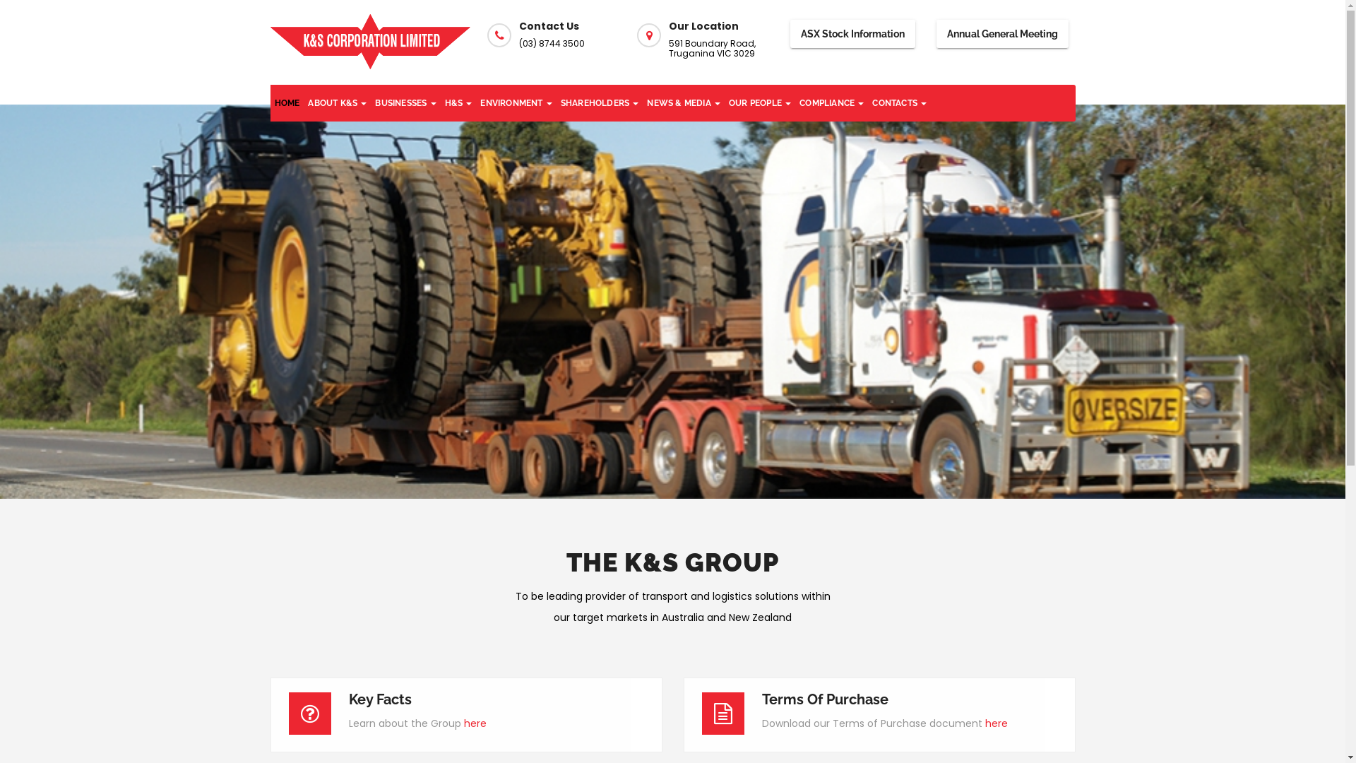  I want to click on OUR PEOPLE, so click(760, 103).